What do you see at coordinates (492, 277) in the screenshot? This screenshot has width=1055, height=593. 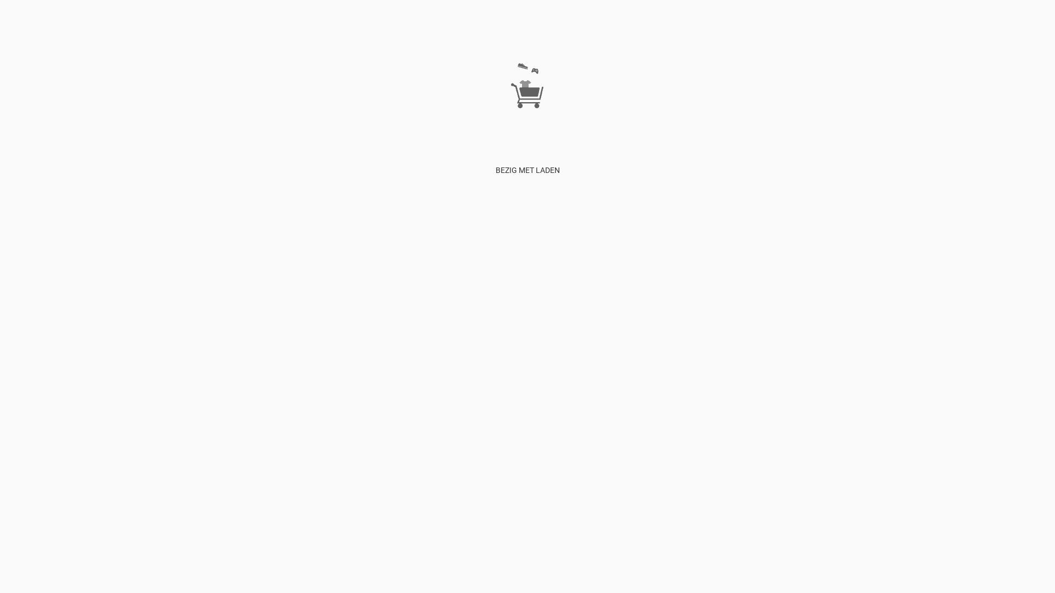 I see `KLEDING NOS` at bounding box center [492, 277].